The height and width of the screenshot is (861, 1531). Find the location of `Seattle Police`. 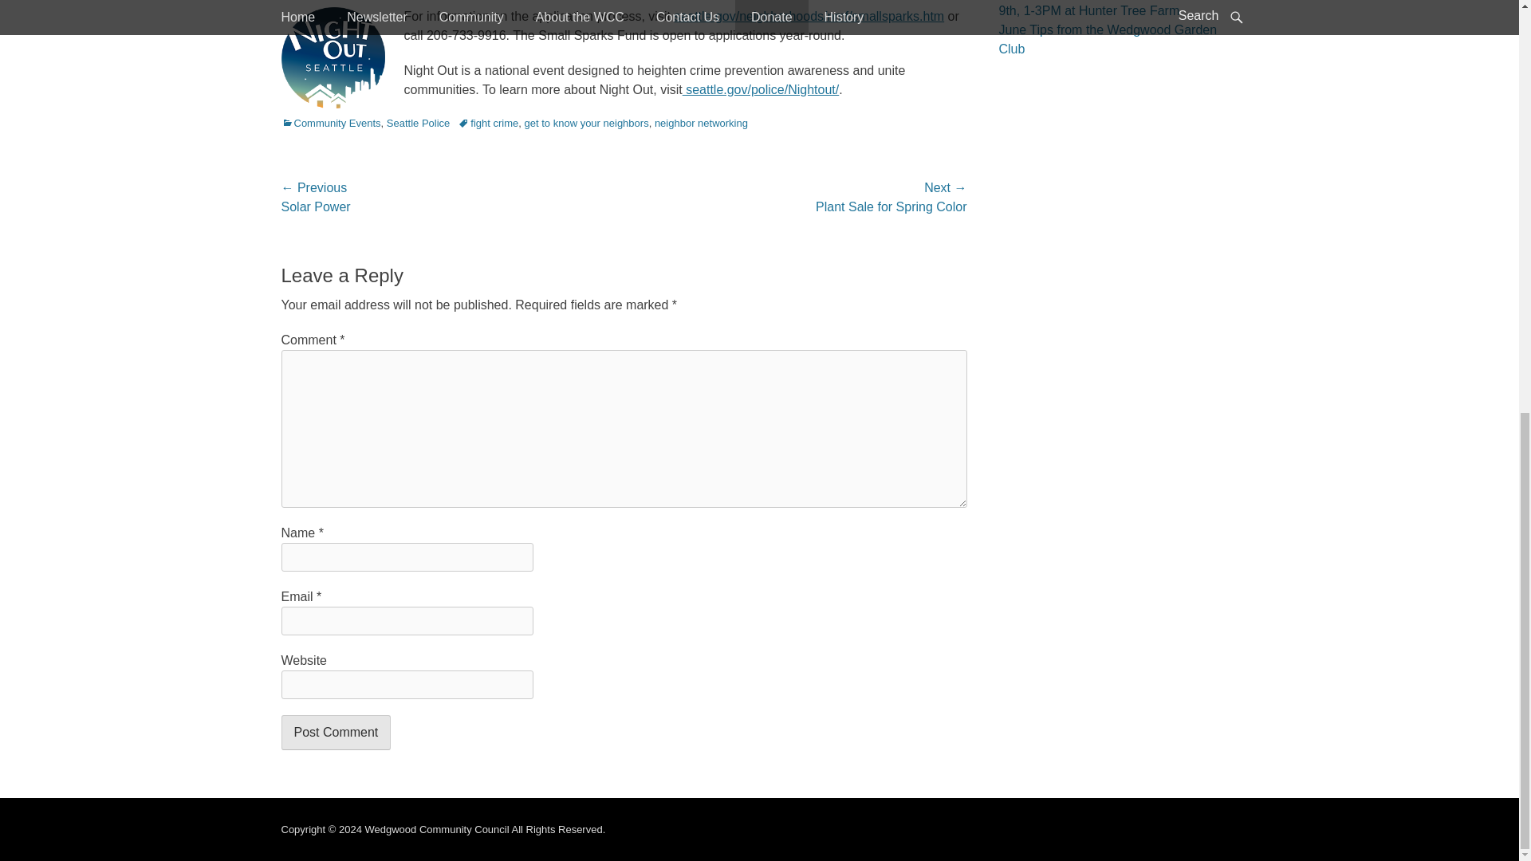

Seattle Police is located at coordinates (418, 123).